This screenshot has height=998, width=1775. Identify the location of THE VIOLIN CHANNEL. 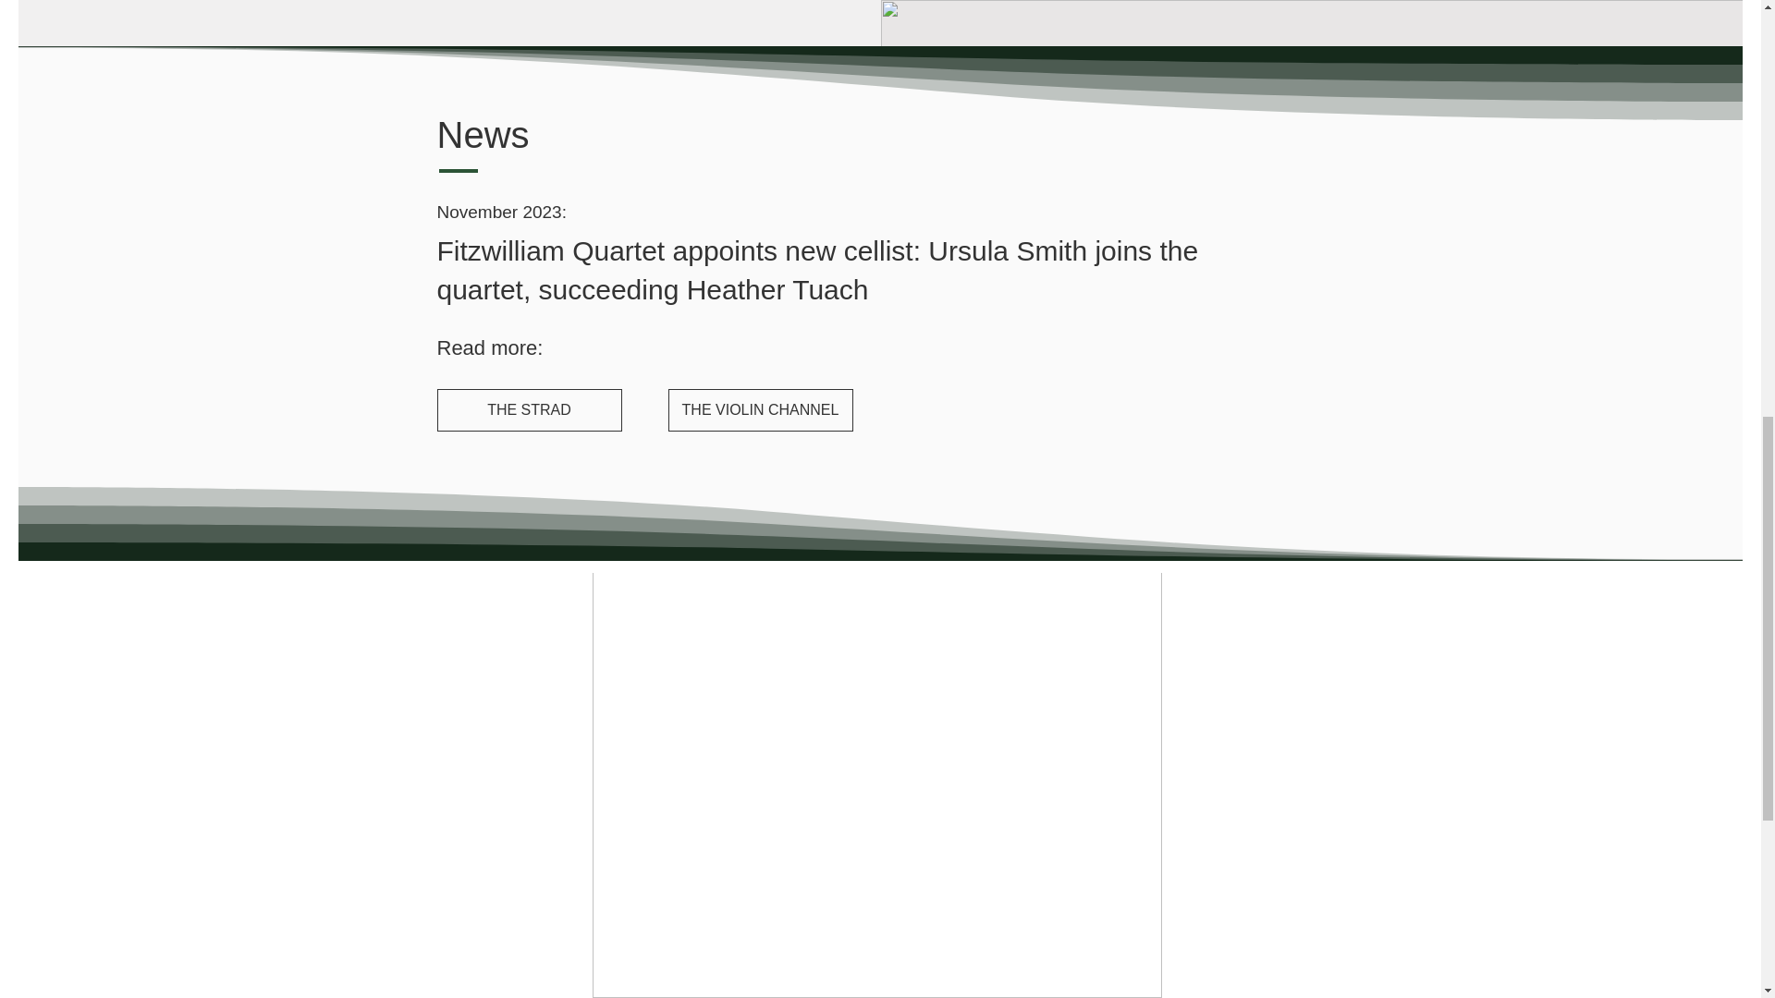
(759, 410).